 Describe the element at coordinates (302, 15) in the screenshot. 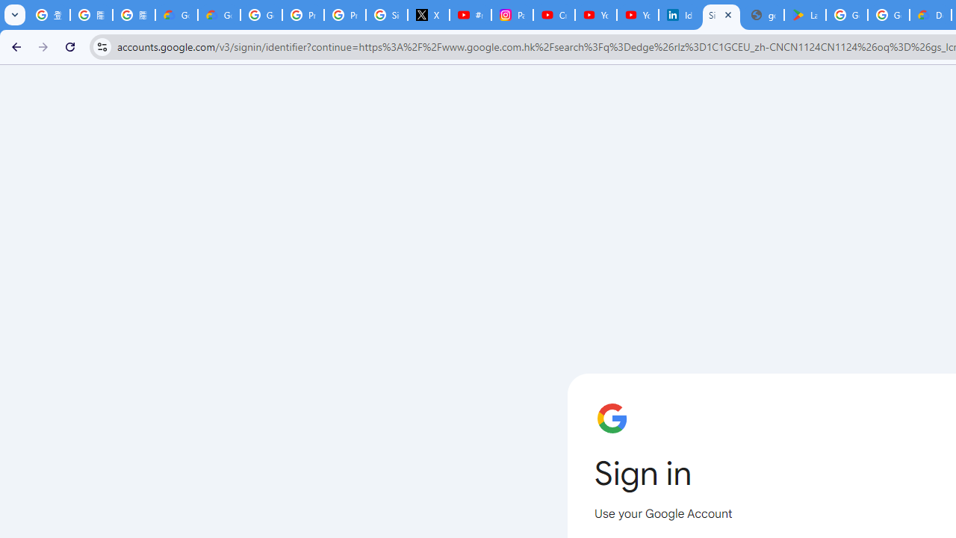

I see `Privacy Help Center - Policies Help` at that location.